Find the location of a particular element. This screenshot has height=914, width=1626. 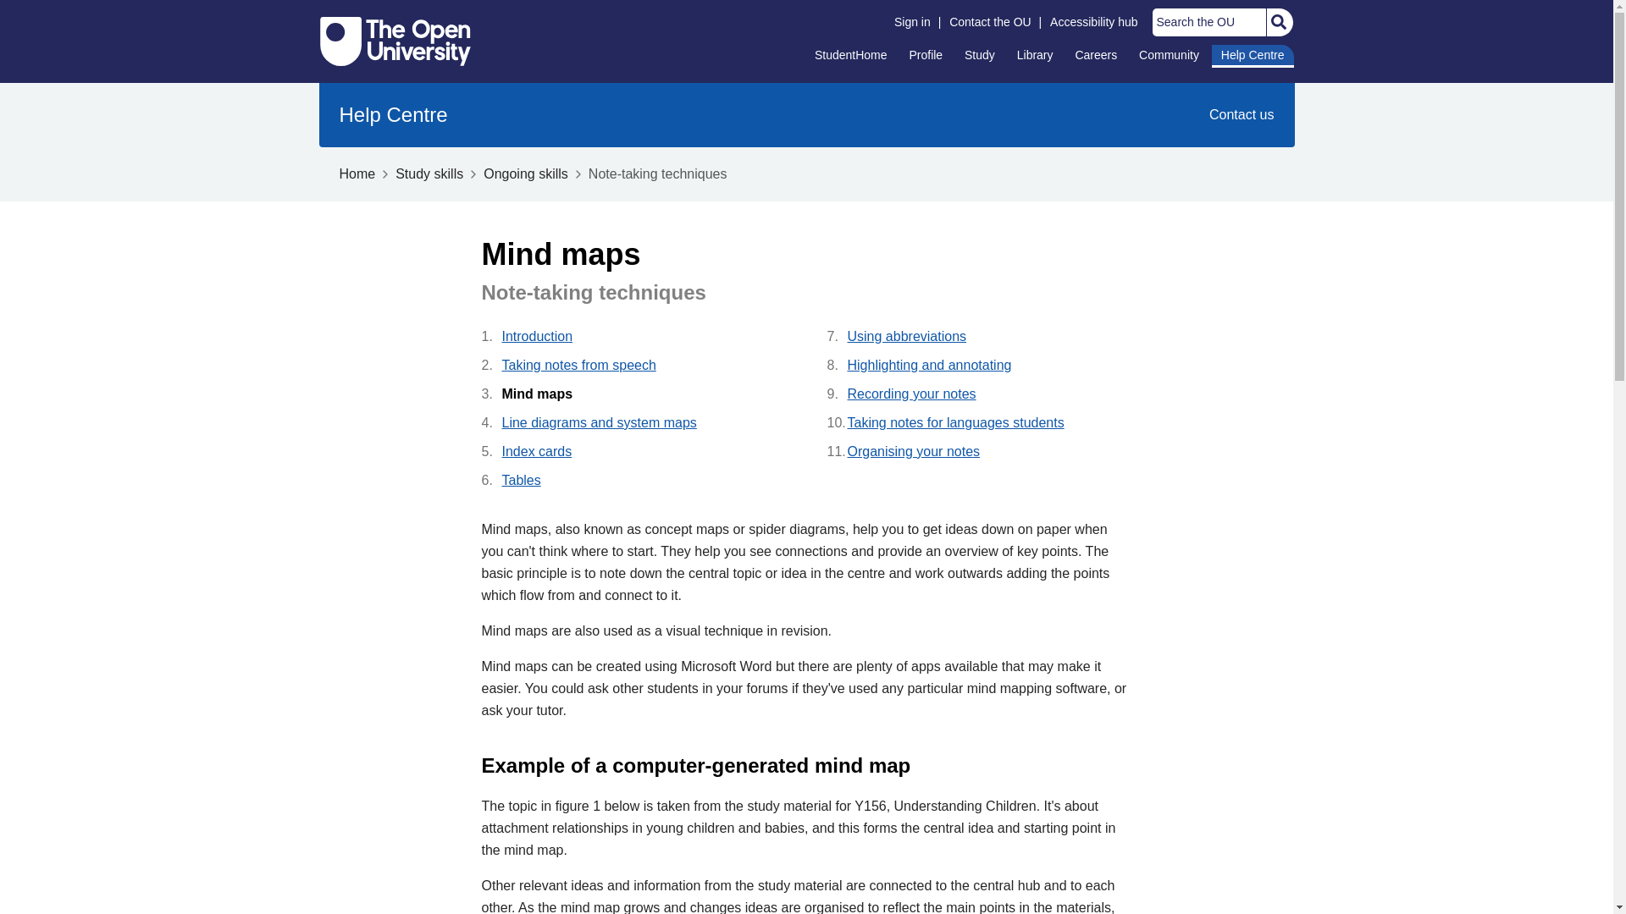

Taking notes for languages students is located at coordinates (989, 423).